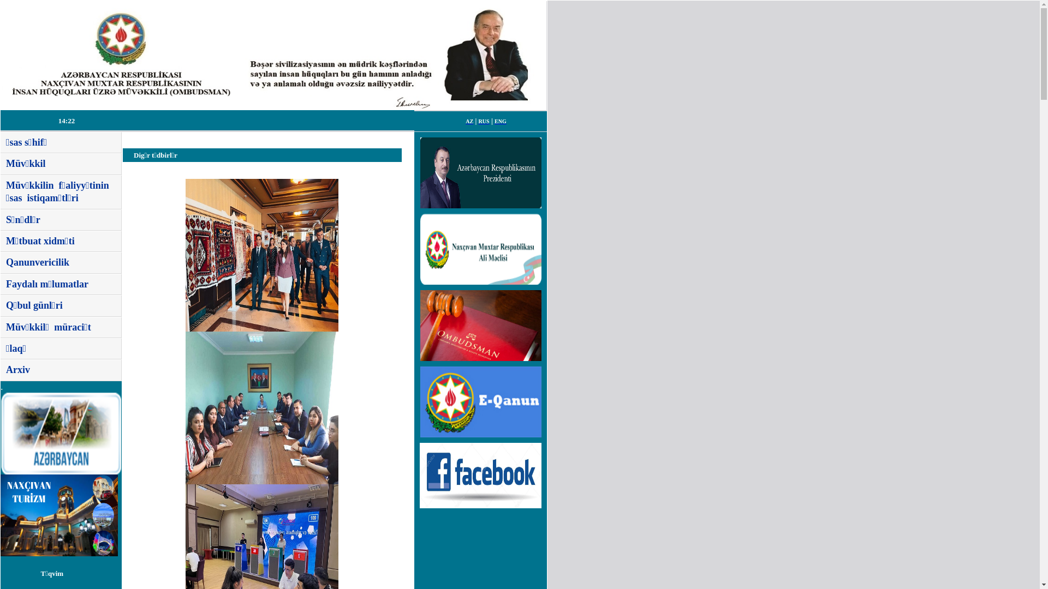  Describe the element at coordinates (38, 262) in the screenshot. I see `Qanunvericilik` at that location.